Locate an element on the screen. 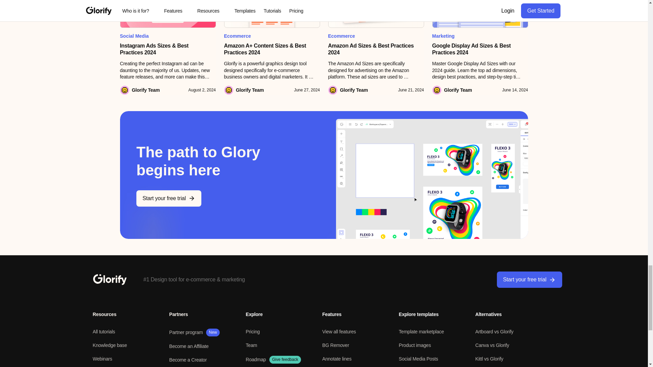 The width and height of the screenshot is (653, 367). Start your free trial is located at coordinates (168, 198).